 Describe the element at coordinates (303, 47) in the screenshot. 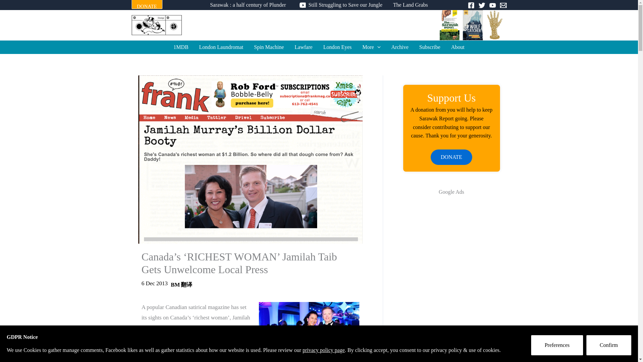

I see `Lawfare` at that location.